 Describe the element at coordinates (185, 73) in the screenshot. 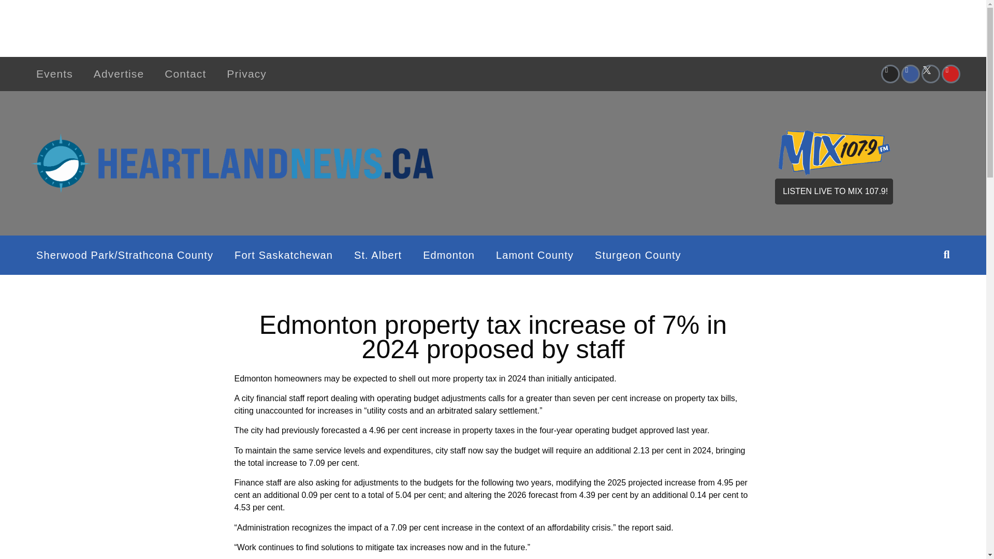

I see `Contact` at that location.